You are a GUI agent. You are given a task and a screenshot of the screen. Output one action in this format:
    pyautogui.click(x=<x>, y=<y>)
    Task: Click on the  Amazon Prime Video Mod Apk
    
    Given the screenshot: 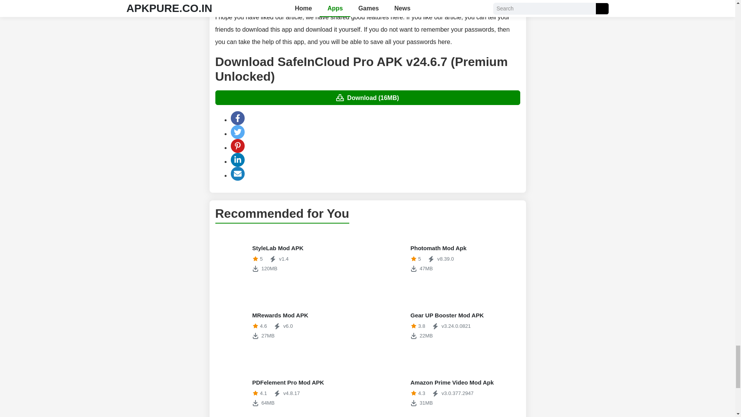 What is the action you would take?
    pyautogui.click(x=447, y=326)
    